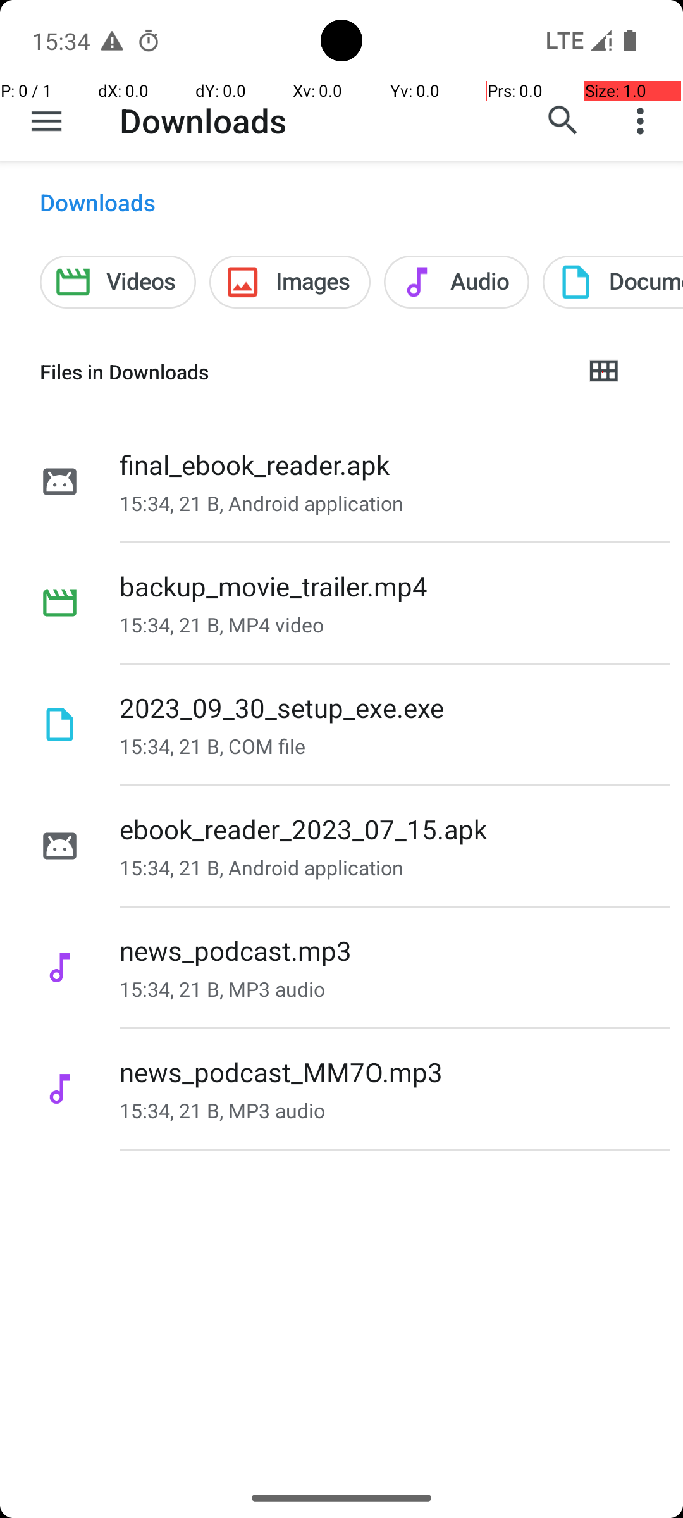 This screenshot has width=683, height=1518. Describe the element at coordinates (221, 625) in the screenshot. I see `15:34, 21 B, MP4 video` at that location.